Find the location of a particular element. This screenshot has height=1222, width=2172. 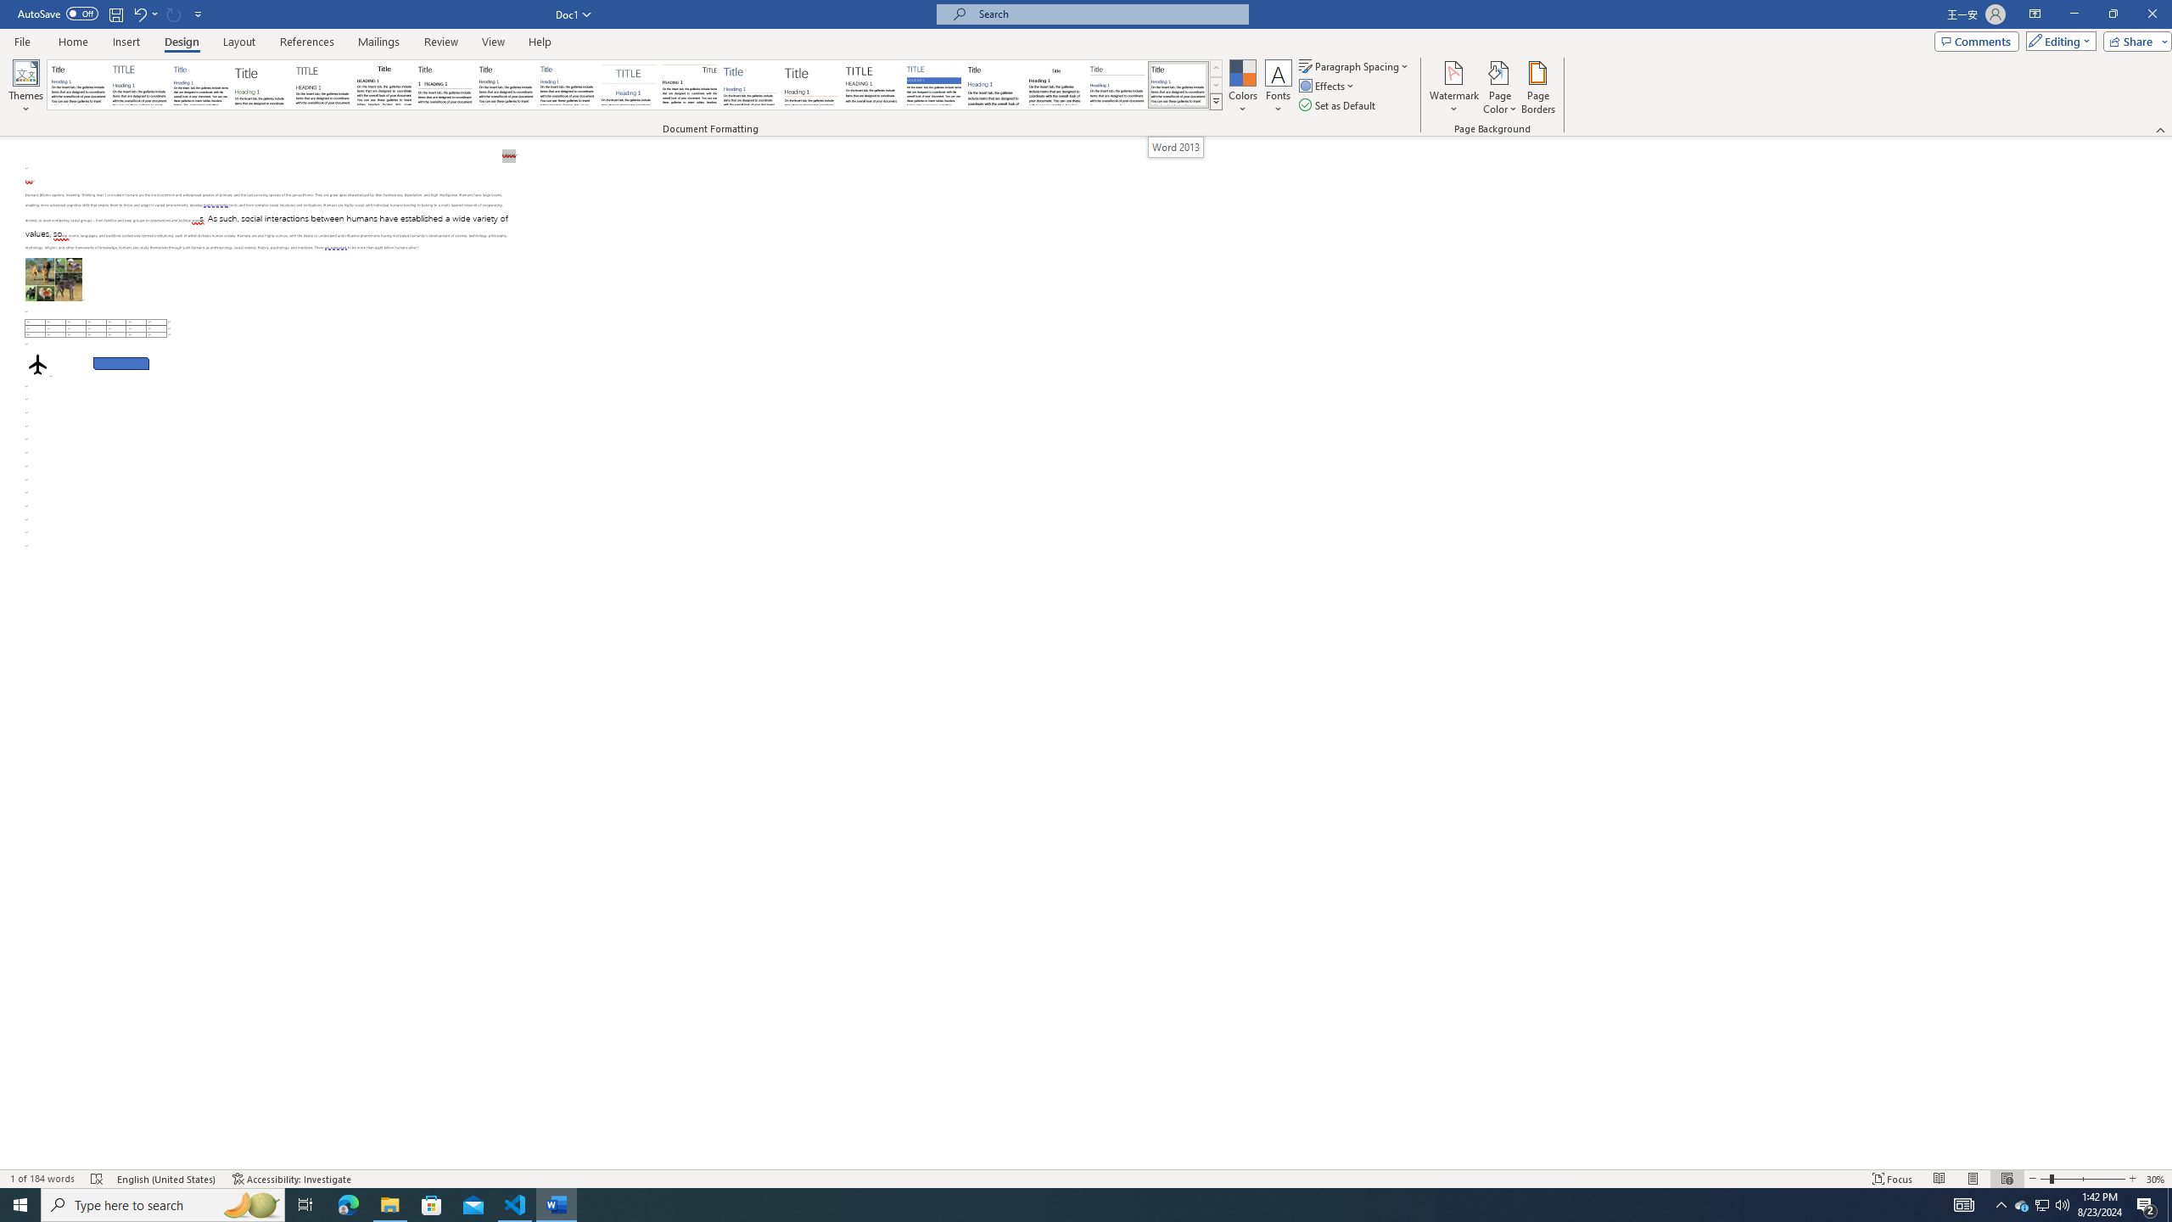

Lines (Distinctive) is located at coordinates (691, 85).